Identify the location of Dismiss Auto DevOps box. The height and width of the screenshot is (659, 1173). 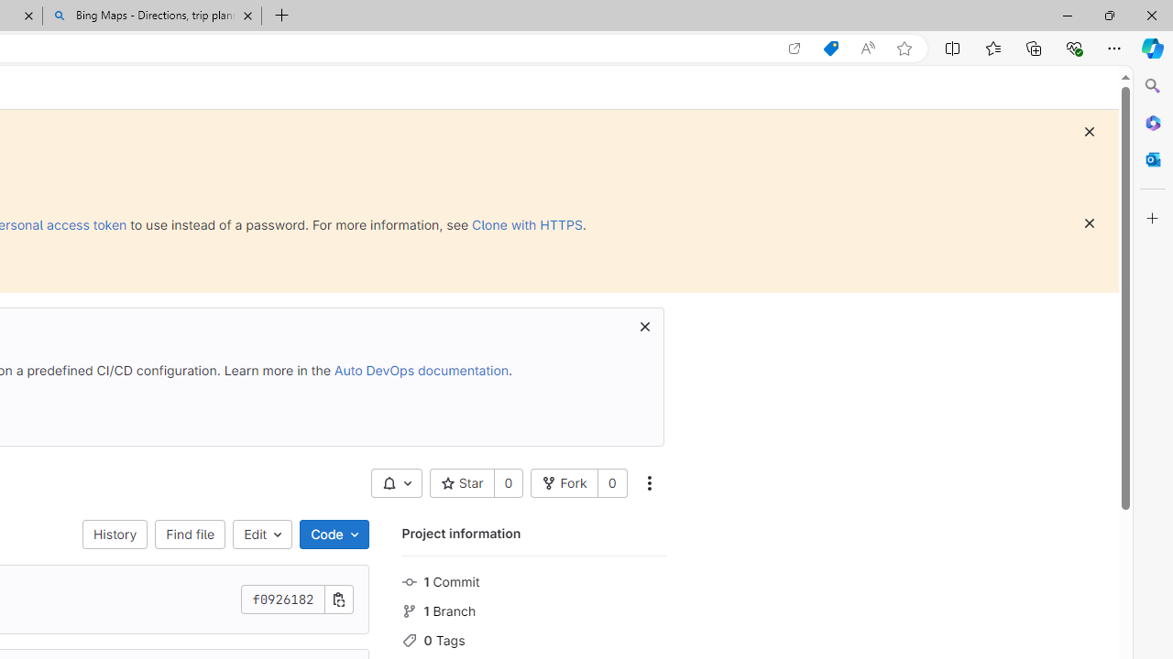
(644, 326).